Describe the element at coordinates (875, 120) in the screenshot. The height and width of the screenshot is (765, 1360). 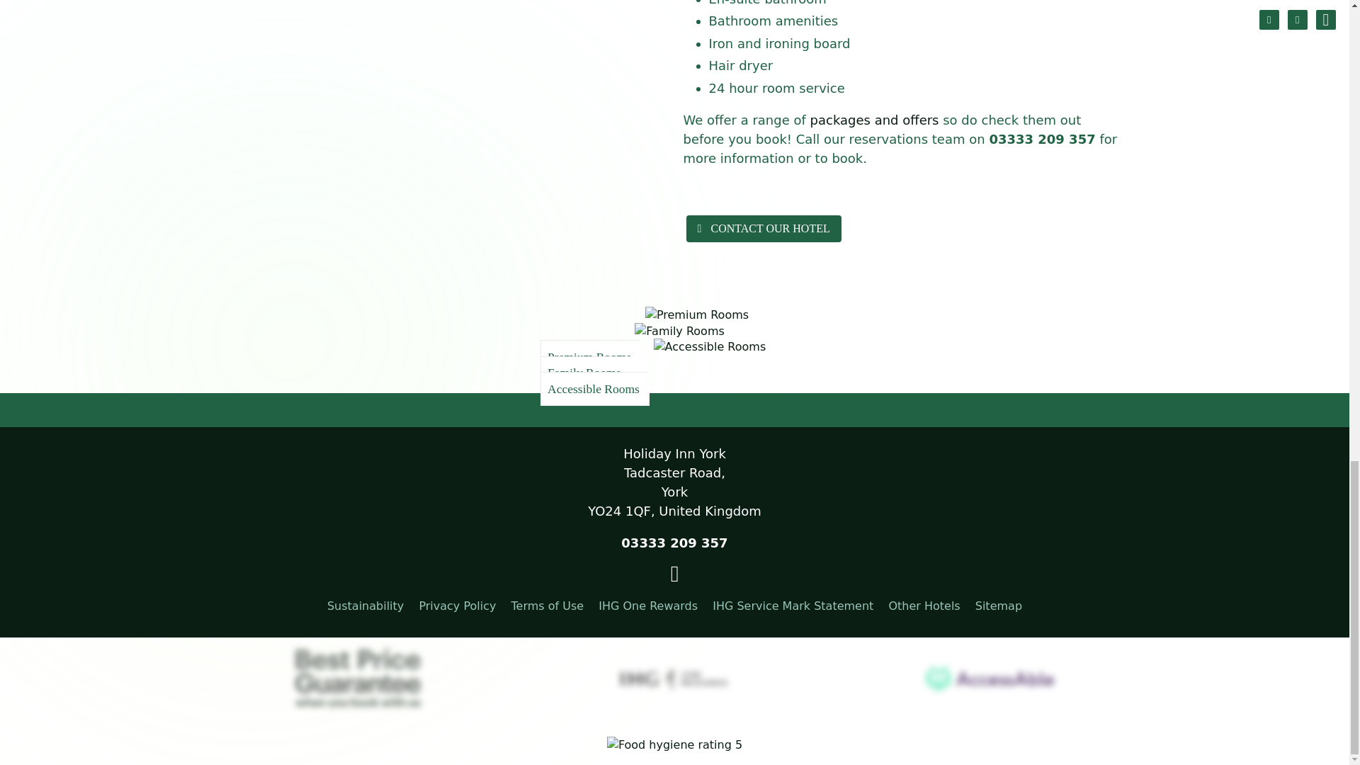
I see `packages and offers` at that location.